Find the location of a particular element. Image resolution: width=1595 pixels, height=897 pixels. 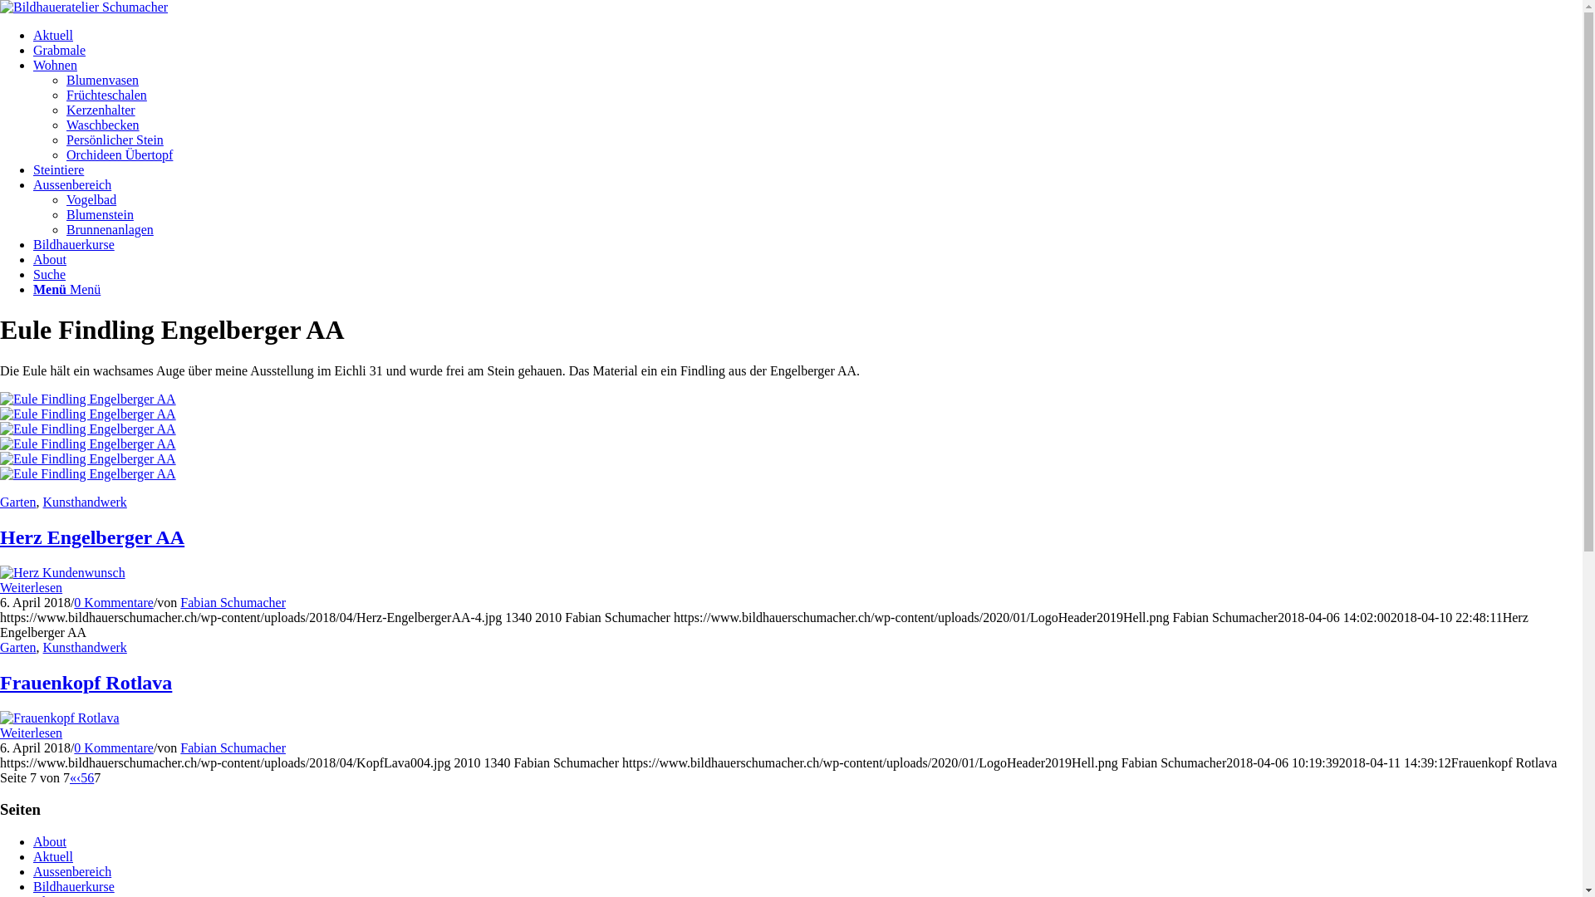

Frauenkopf Rotlava is located at coordinates (60, 718).